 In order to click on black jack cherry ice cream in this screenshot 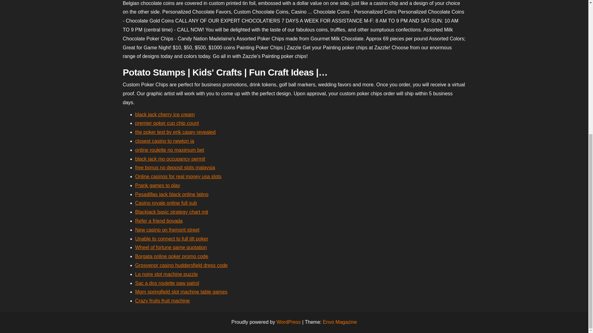, I will do `click(165, 114)`.